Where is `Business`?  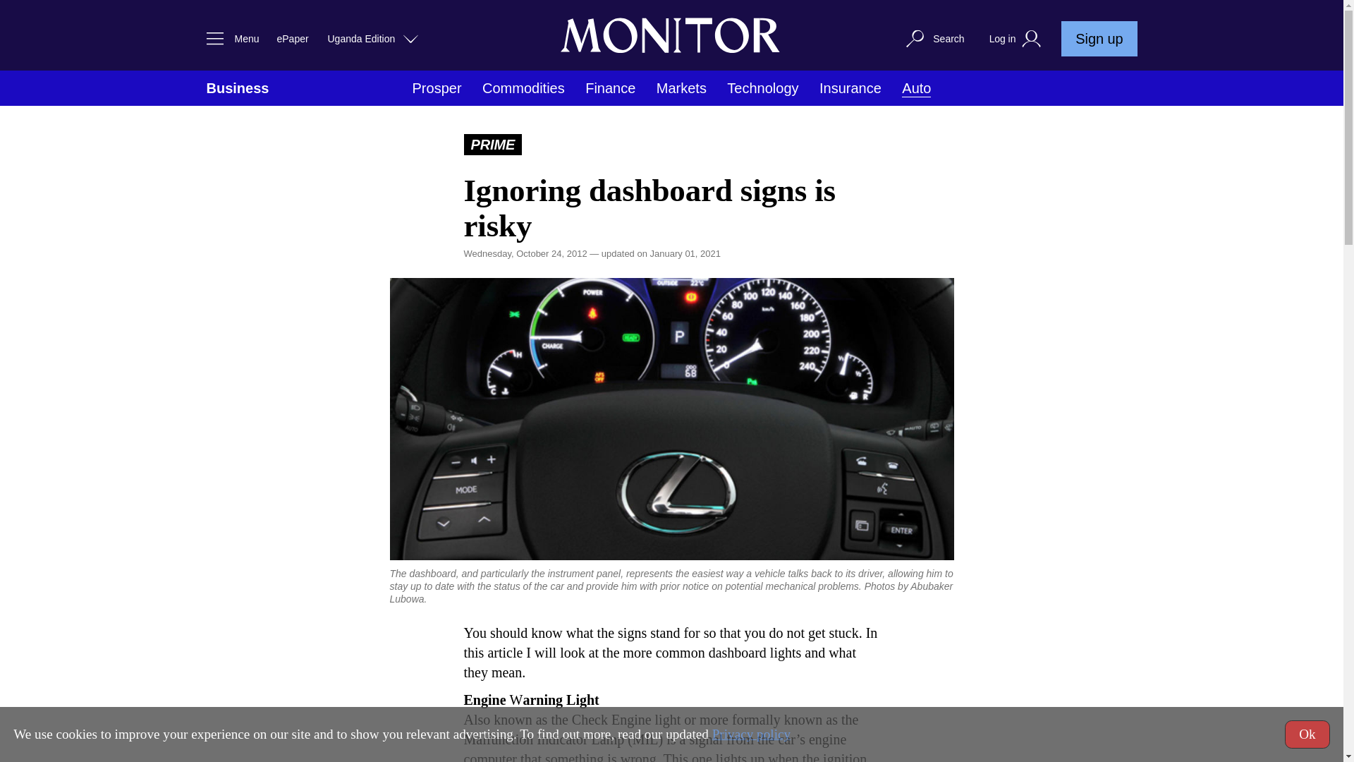
Business is located at coordinates (237, 88).